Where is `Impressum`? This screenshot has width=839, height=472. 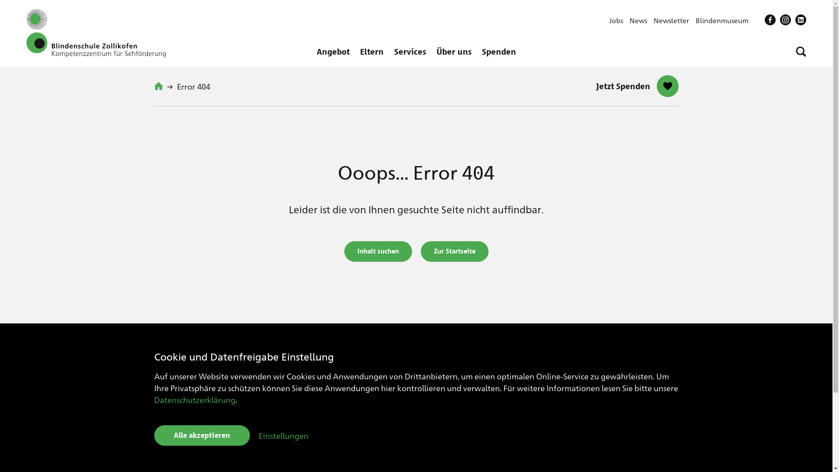
Impressum is located at coordinates (787, 446).